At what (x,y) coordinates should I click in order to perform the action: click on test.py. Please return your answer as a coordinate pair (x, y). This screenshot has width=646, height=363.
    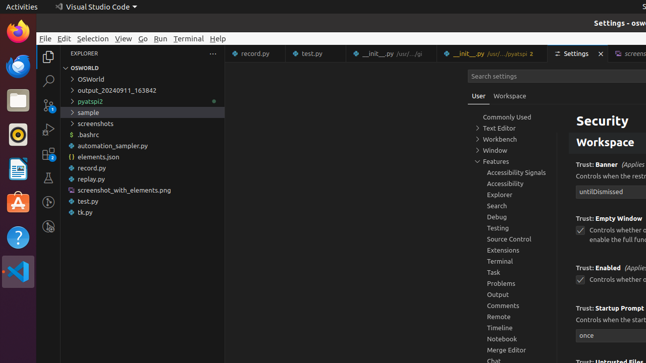
    Looking at the image, I should click on (142, 201).